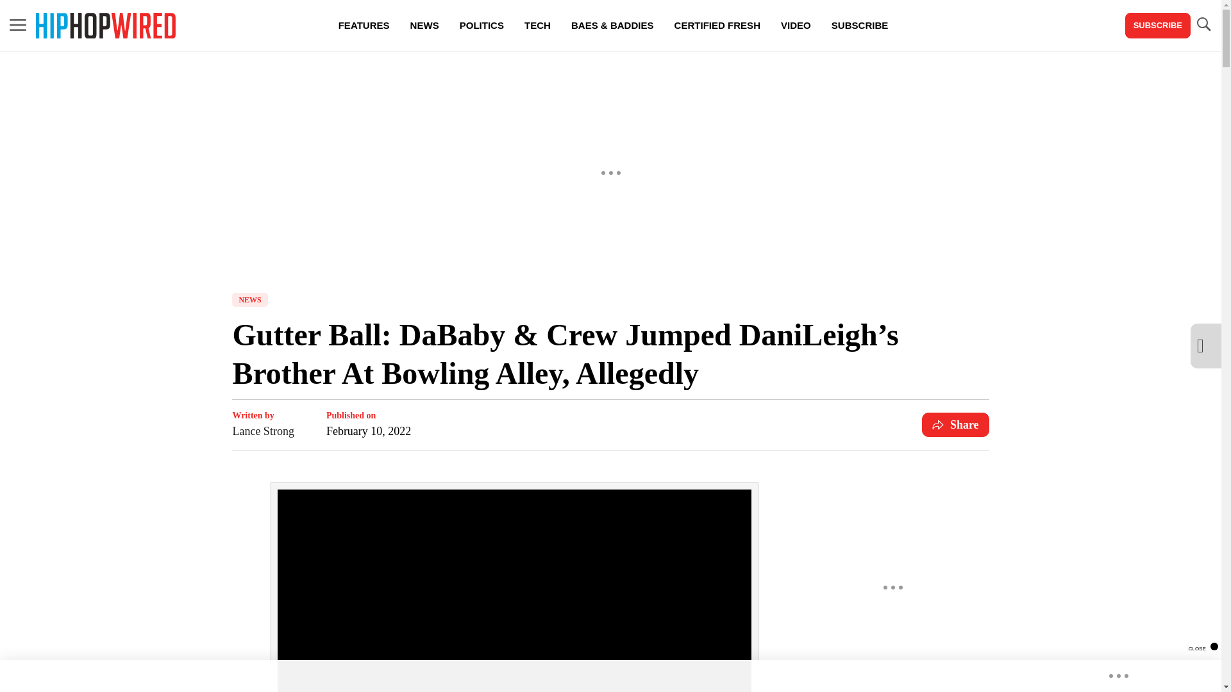 The height and width of the screenshot is (692, 1231). What do you see at coordinates (424, 26) in the screenshot?
I see `NEWS` at bounding box center [424, 26].